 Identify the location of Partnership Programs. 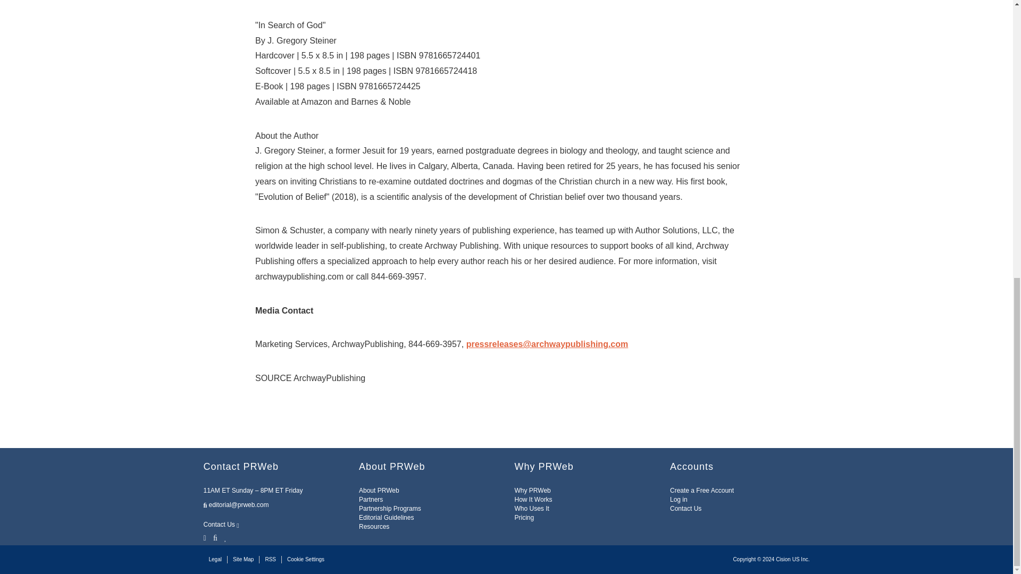
(390, 509).